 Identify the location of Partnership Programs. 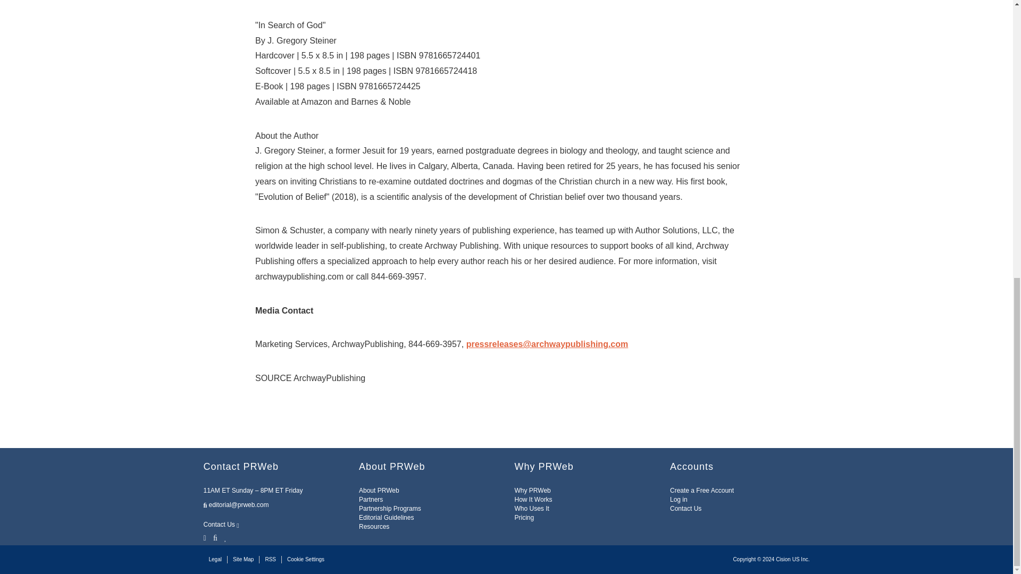
(390, 509).